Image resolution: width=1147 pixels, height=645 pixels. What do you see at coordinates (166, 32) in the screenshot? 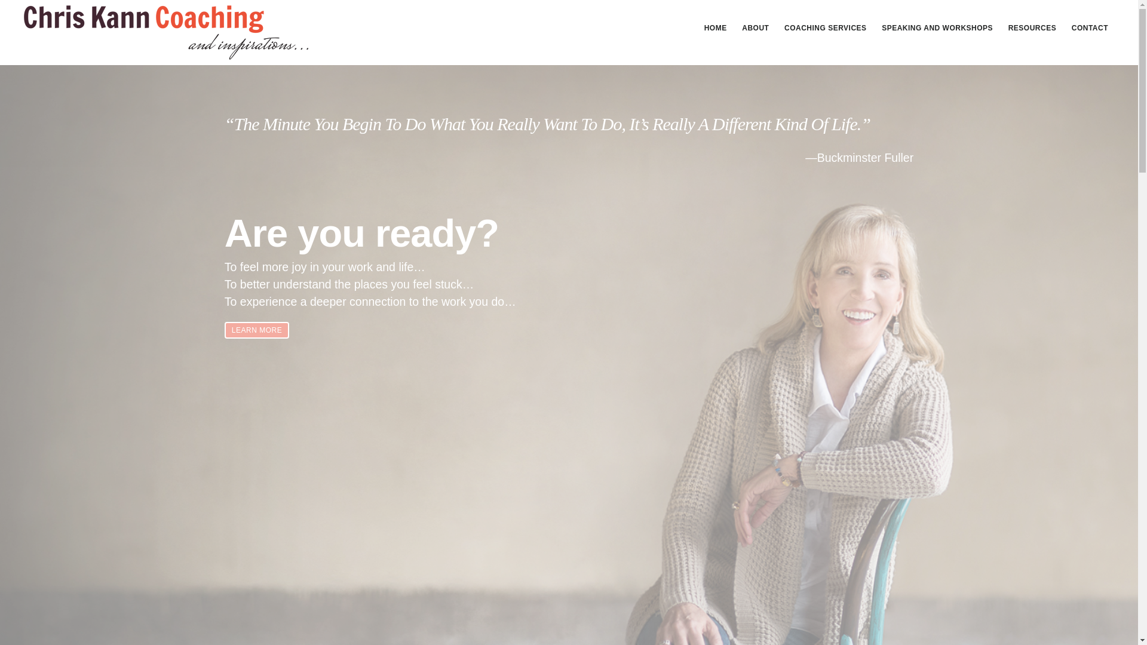
I see `CHRIS KANN COACHING` at bounding box center [166, 32].